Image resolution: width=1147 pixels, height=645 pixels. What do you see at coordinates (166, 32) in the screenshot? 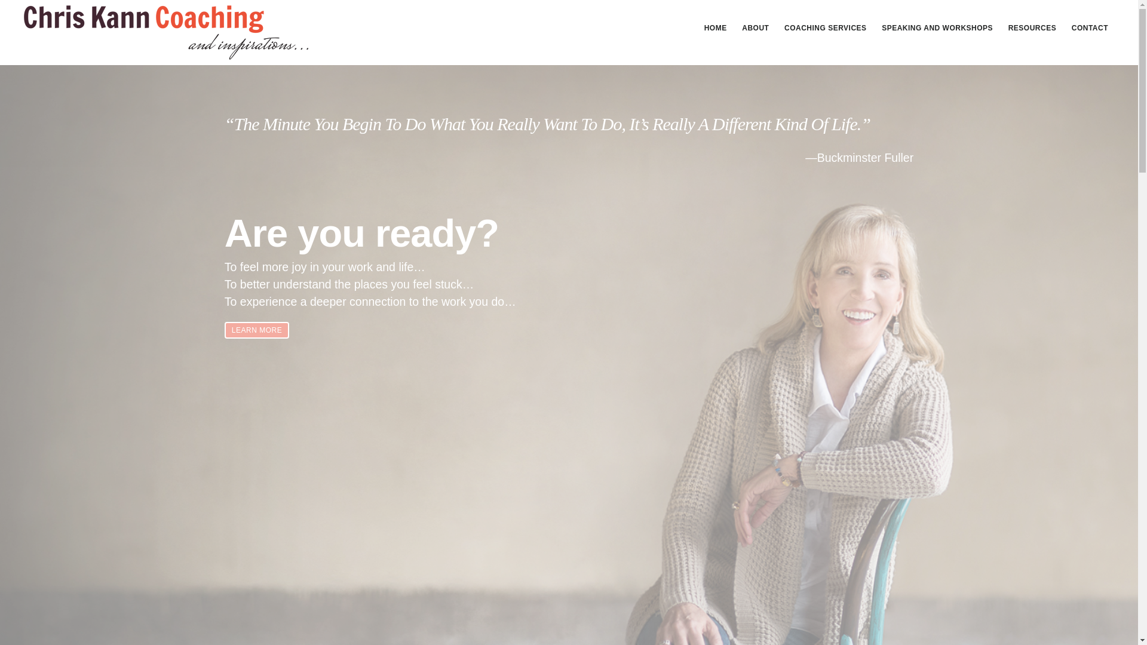
I see `CHRIS KANN COACHING` at bounding box center [166, 32].